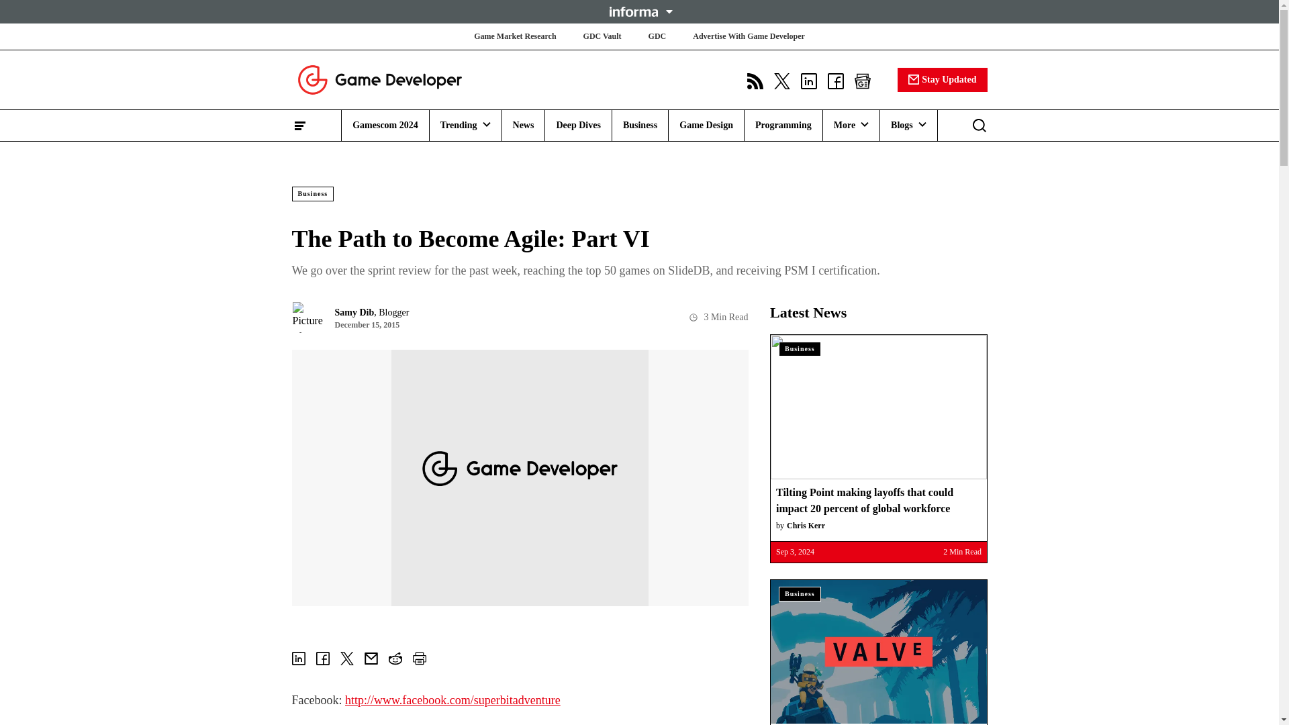 Image resolution: width=1289 pixels, height=725 pixels. I want to click on GDC, so click(657, 36).